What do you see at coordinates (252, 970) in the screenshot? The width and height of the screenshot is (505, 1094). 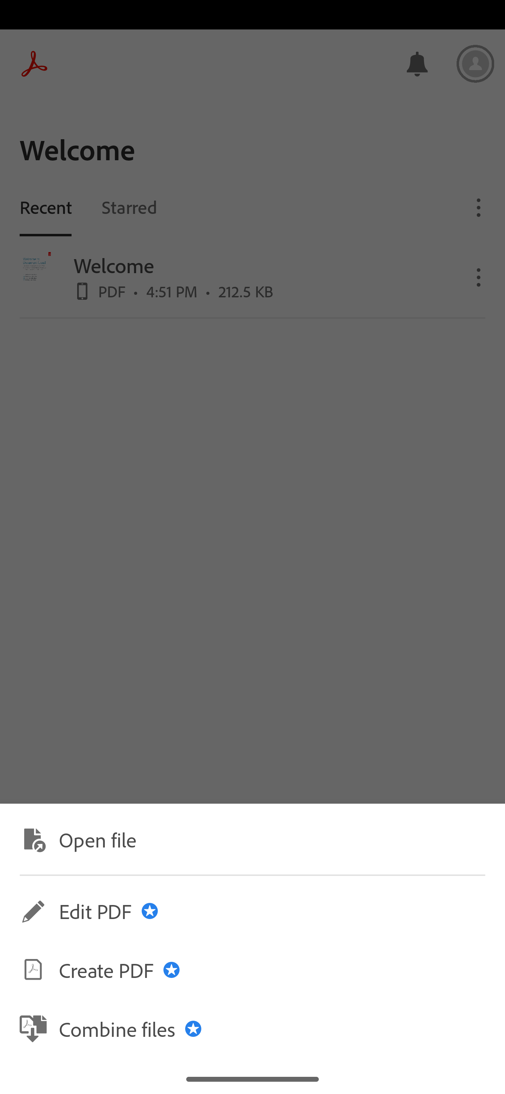 I see `Create PDF Premium` at bounding box center [252, 970].